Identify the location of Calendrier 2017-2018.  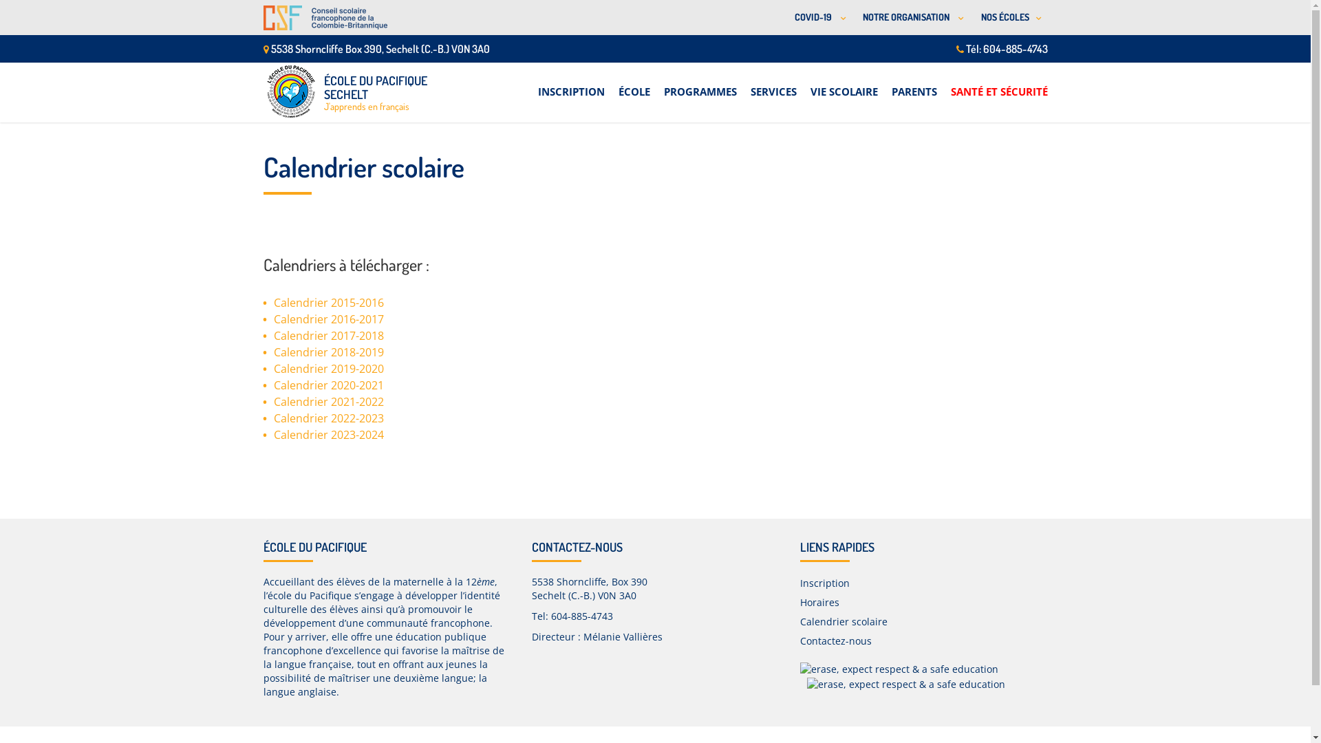
(329, 336).